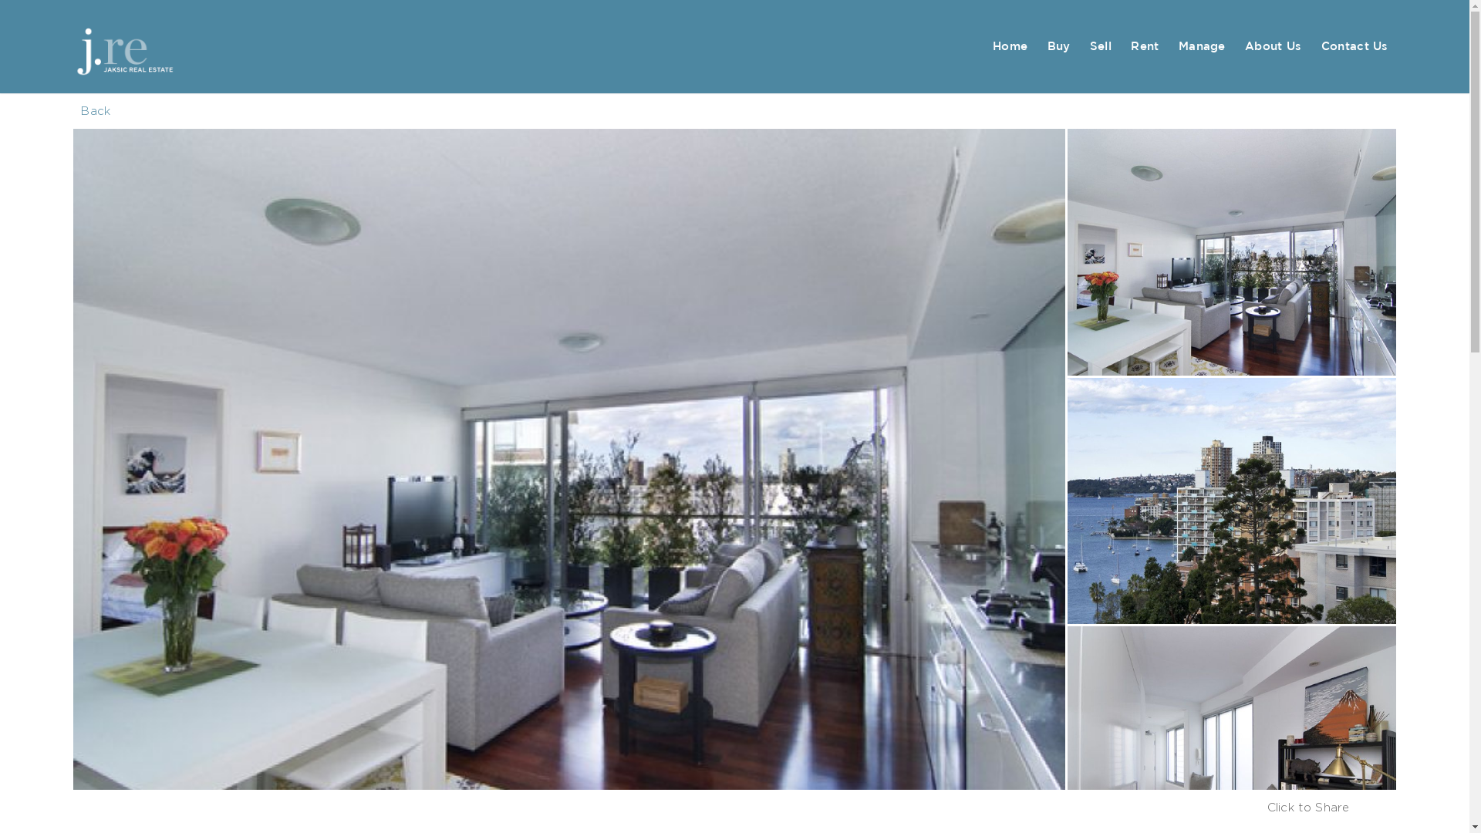  I want to click on Sell, so click(1101, 46).